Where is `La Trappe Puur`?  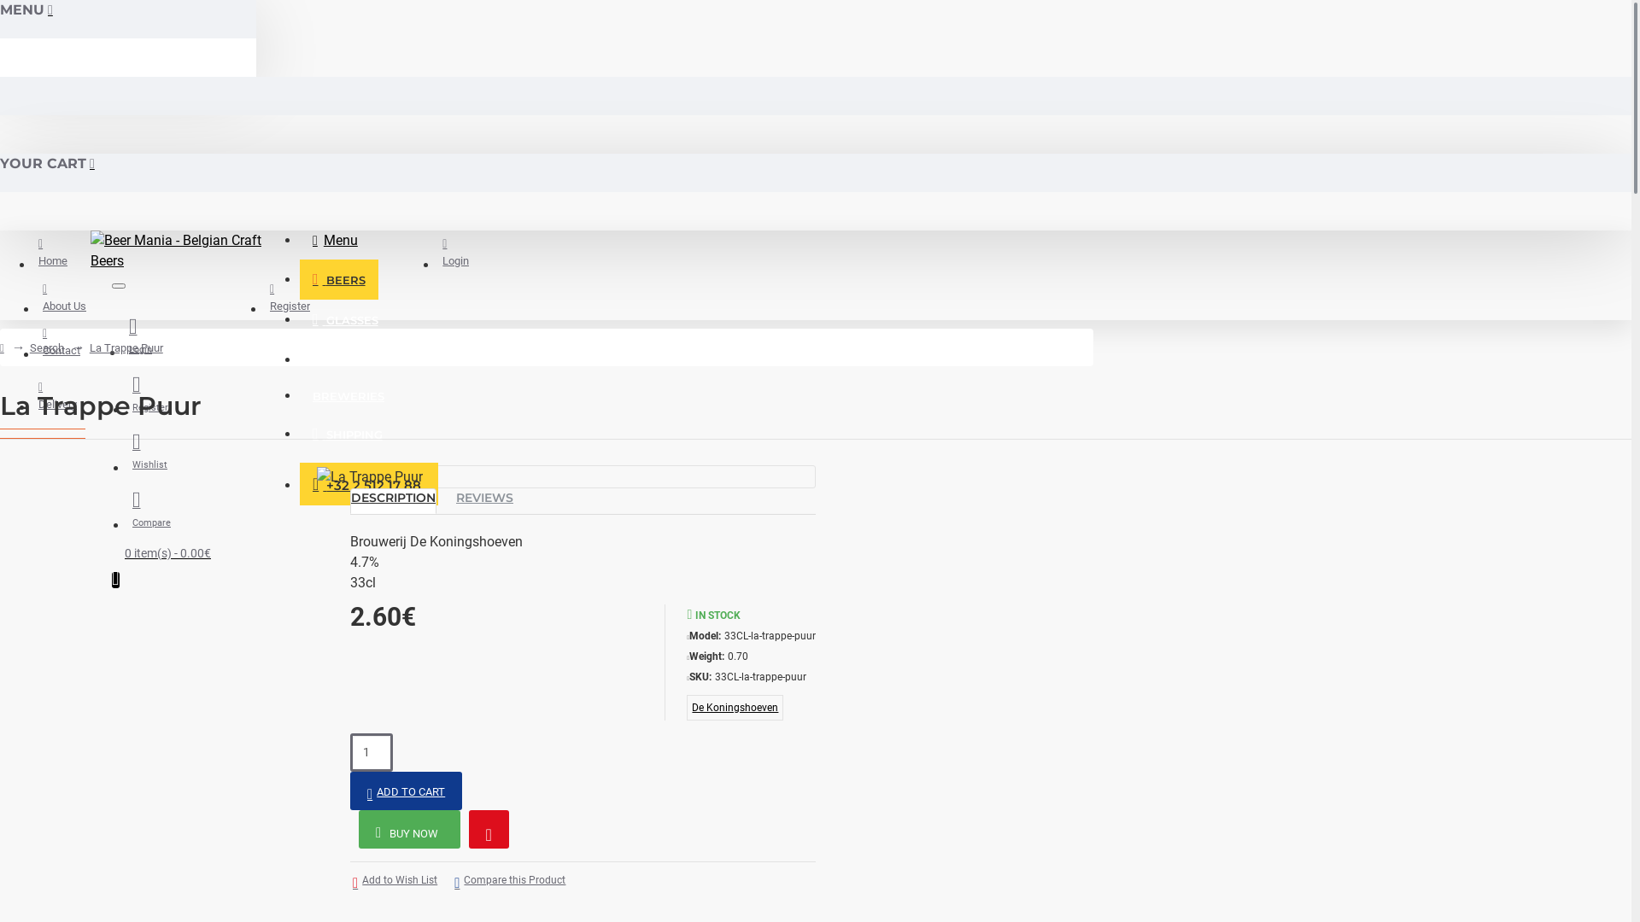
La Trappe Puur is located at coordinates (126, 348).